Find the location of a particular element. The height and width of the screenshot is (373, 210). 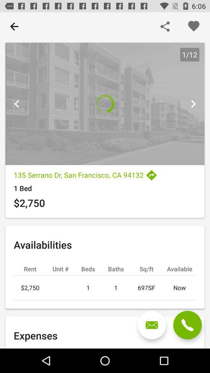

go to share is located at coordinates (165, 26).